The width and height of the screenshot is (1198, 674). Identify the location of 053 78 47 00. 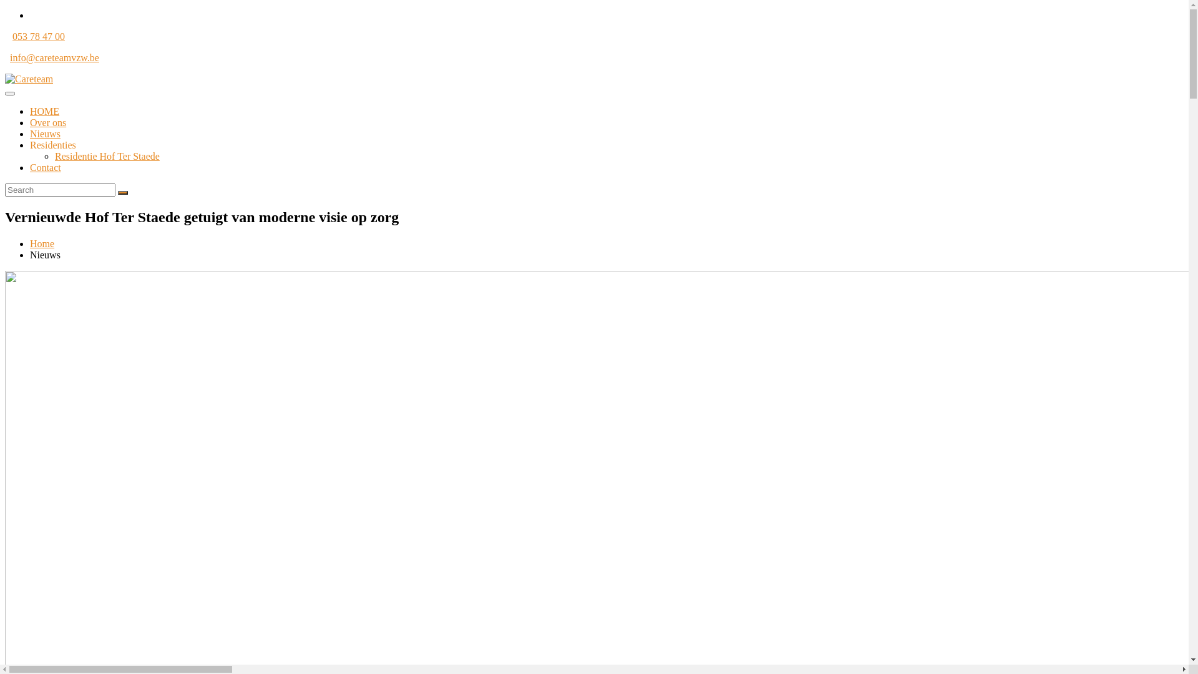
(39, 36).